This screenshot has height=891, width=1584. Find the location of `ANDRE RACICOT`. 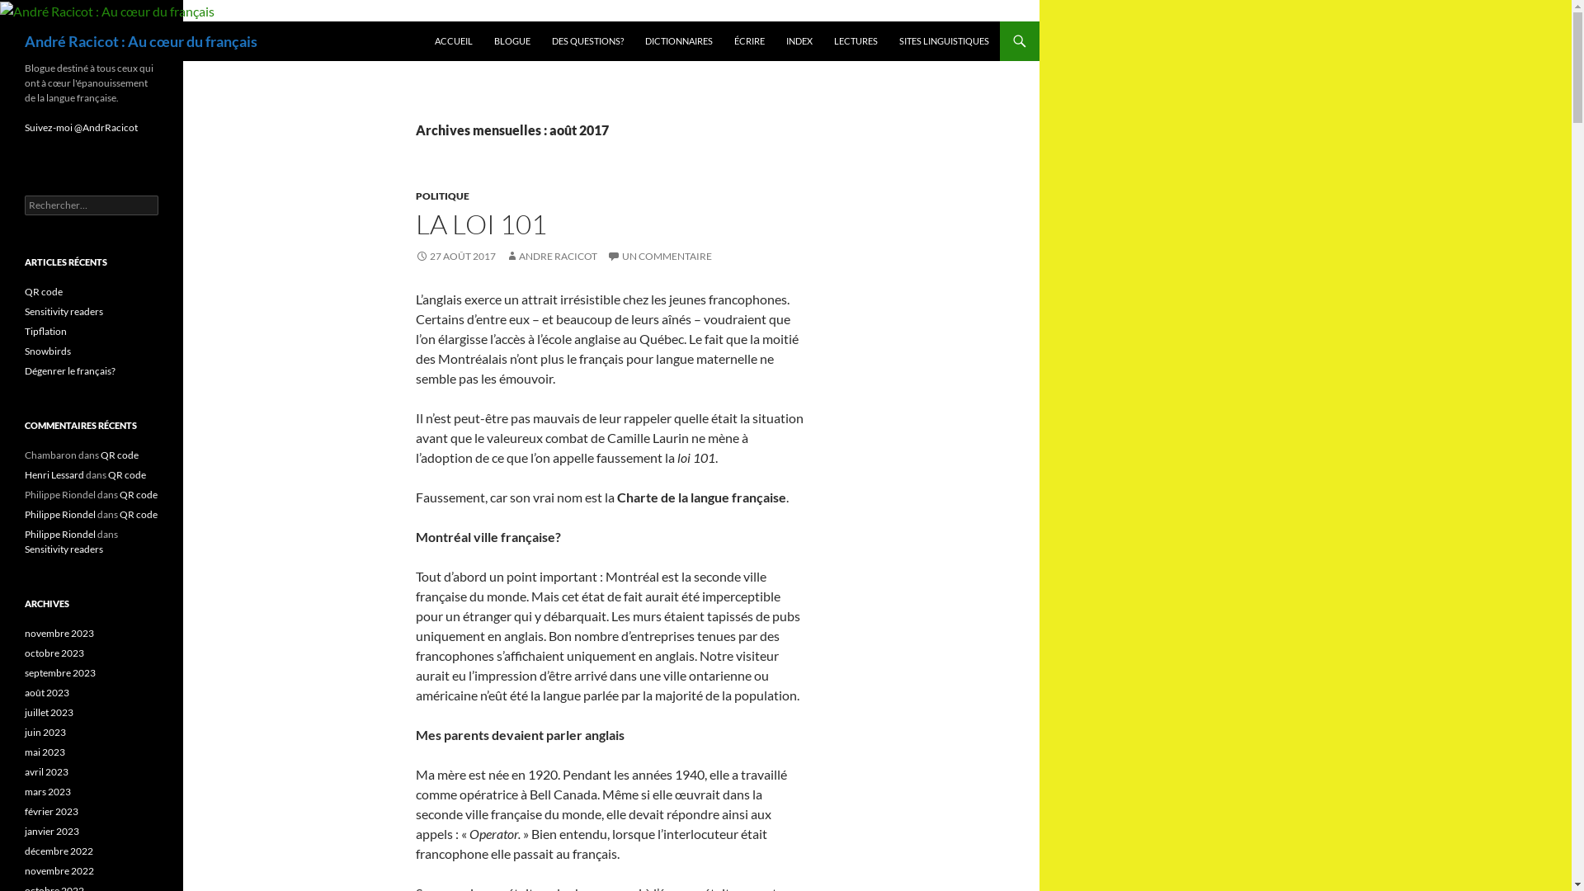

ANDRE RACICOT is located at coordinates (551, 256).